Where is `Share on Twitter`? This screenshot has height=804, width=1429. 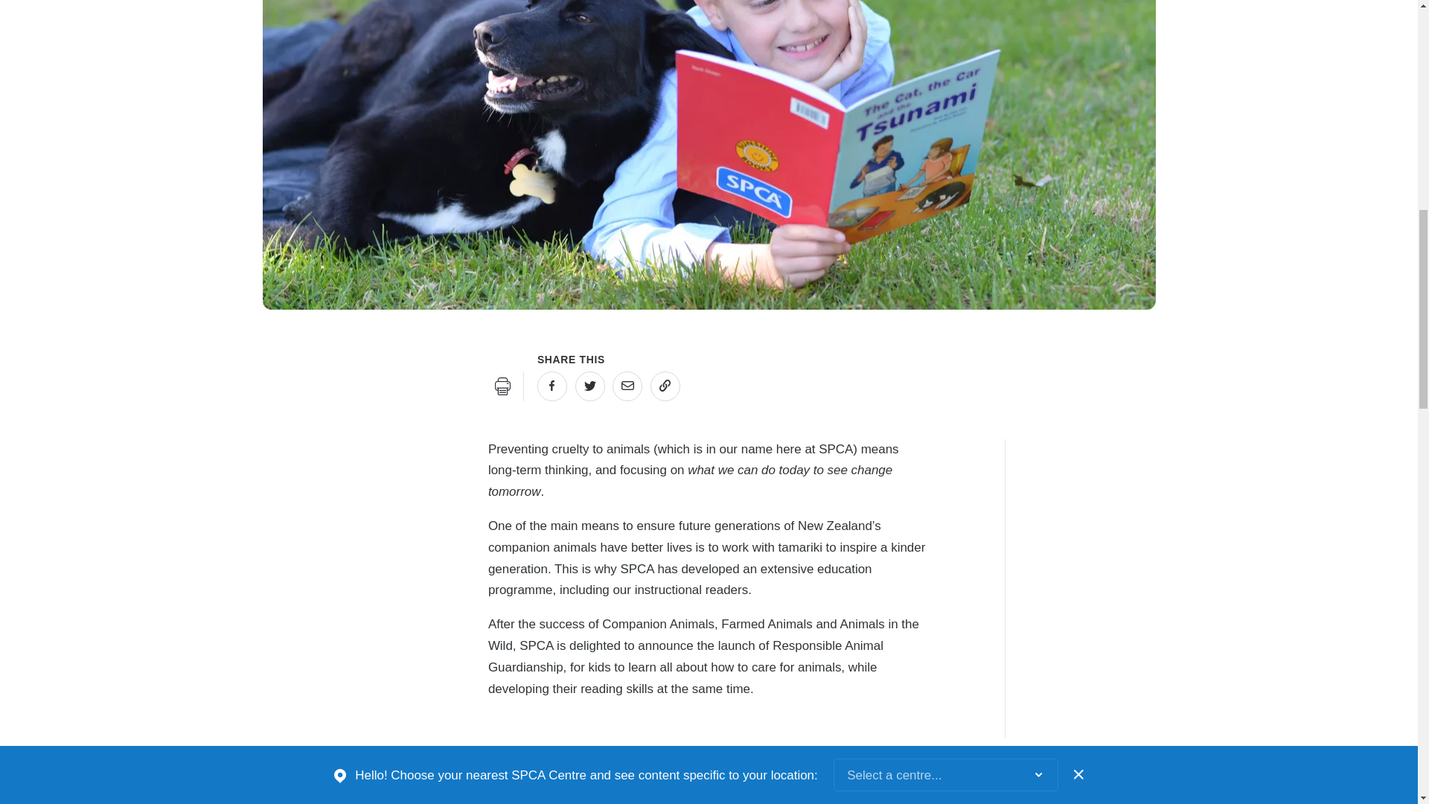 Share on Twitter is located at coordinates (589, 386).